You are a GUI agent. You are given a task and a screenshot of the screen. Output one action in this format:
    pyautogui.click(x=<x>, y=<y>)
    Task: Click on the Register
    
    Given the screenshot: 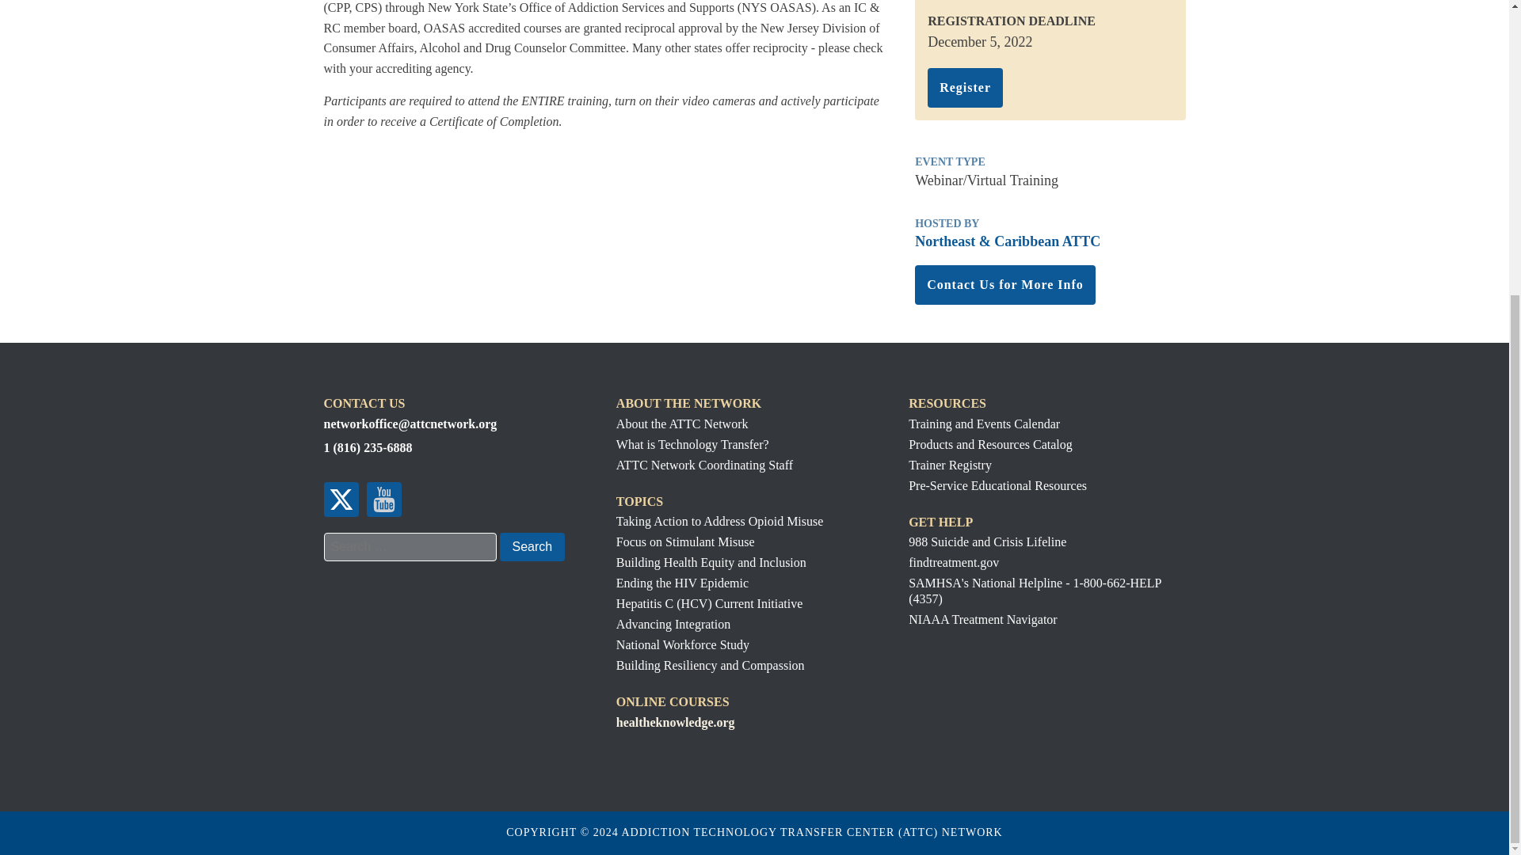 What is the action you would take?
    pyautogui.click(x=965, y=88)
    